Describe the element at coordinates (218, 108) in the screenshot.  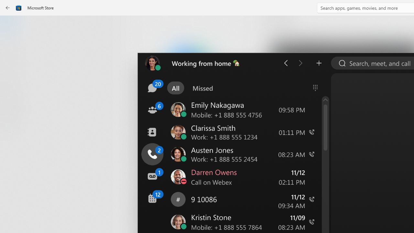
I see `Cisco Systems.` at that location.